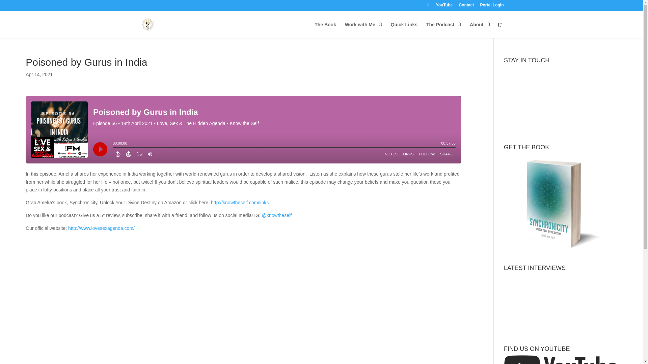  What do you see at coordinates (444, 6) in the screenshot?
I see `YouTube` at bounding box center [444, 6].